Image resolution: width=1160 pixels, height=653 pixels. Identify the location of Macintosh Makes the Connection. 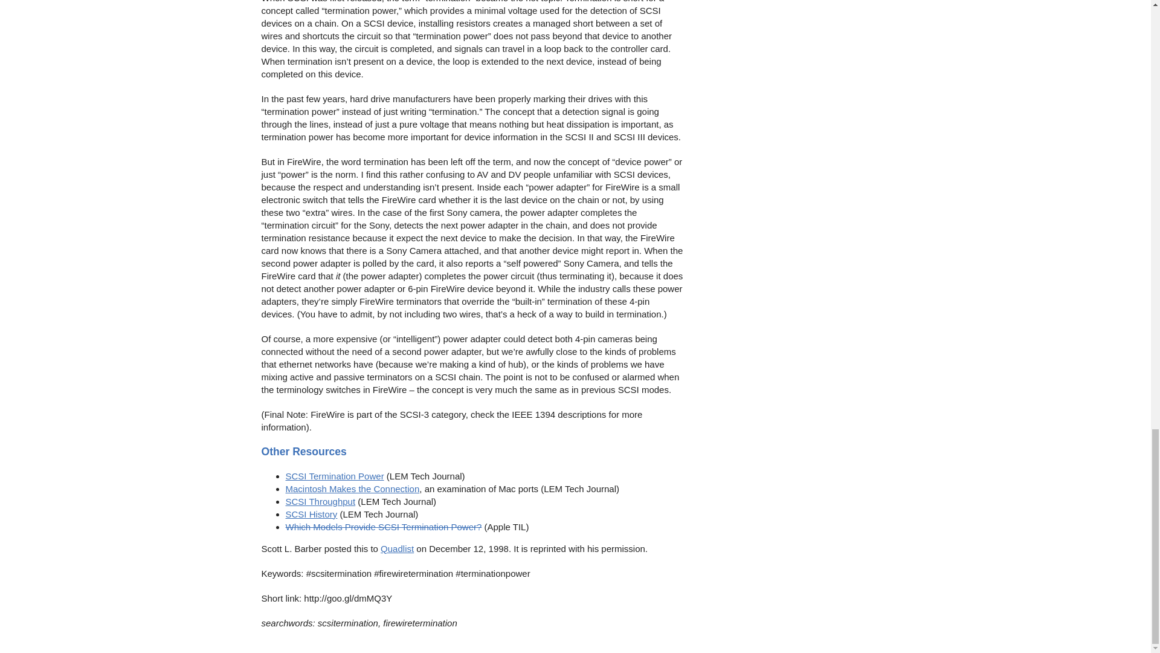
(352, 489).